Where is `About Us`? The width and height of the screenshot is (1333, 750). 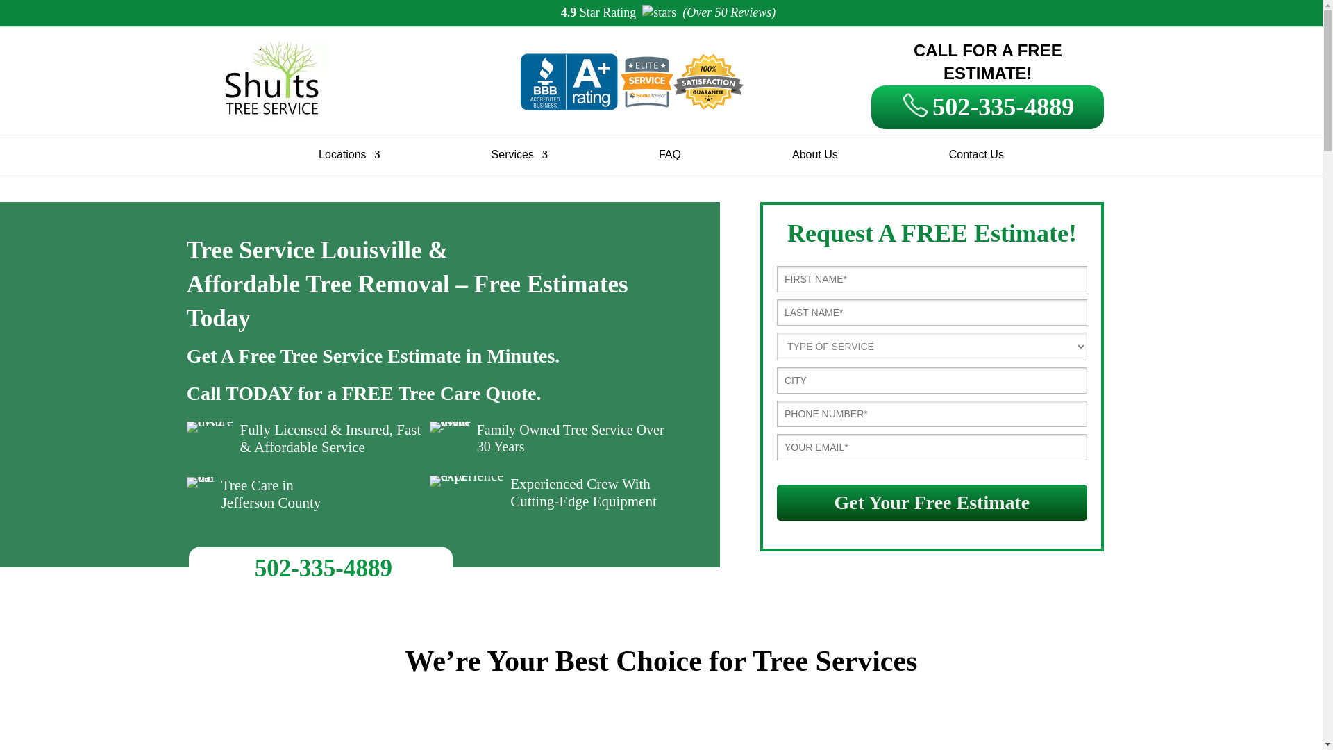
About Us is located at coordinates (815, 158).